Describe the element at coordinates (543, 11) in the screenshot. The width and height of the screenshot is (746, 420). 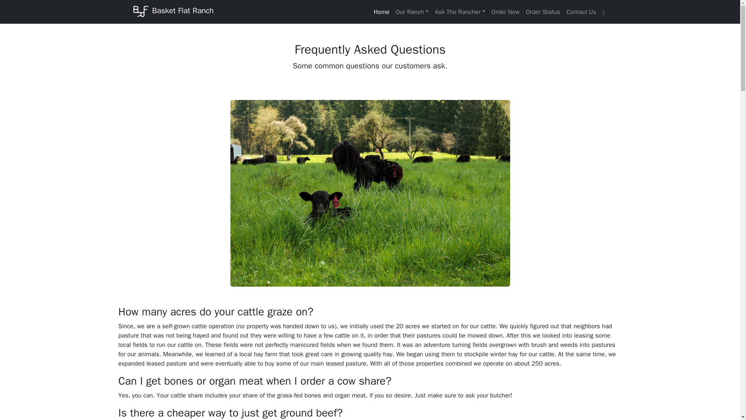
I see `Order Status` at that location.